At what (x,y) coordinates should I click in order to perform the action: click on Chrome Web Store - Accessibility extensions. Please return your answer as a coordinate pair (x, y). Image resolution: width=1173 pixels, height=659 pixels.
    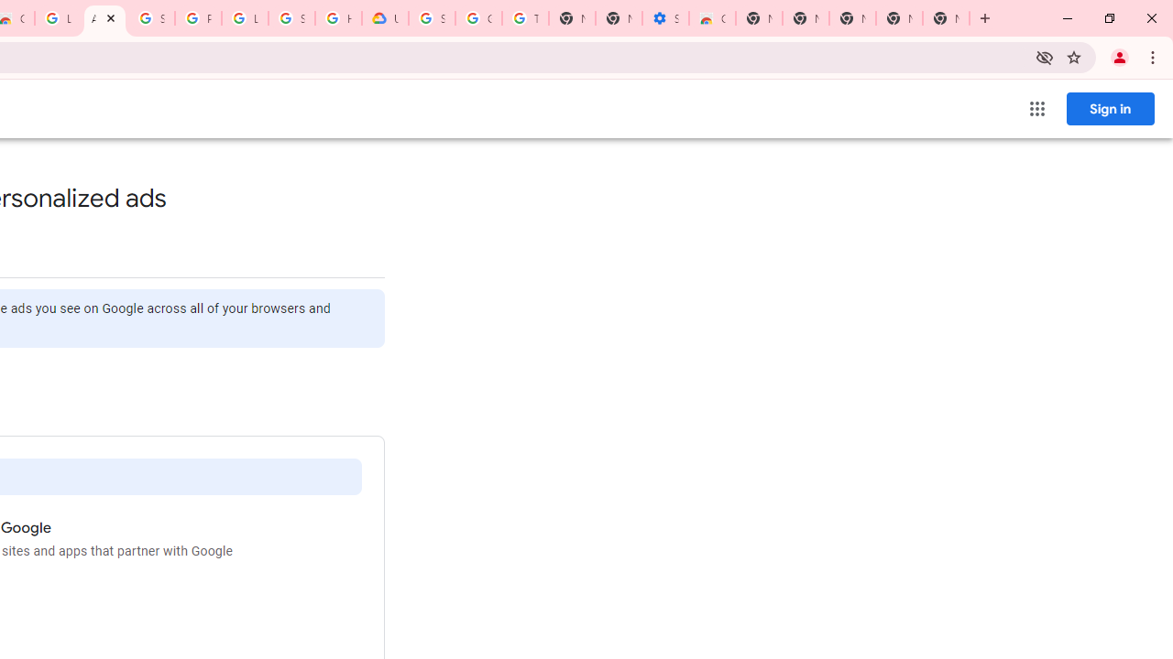
    Looking at the image, I should click on (711, 18).